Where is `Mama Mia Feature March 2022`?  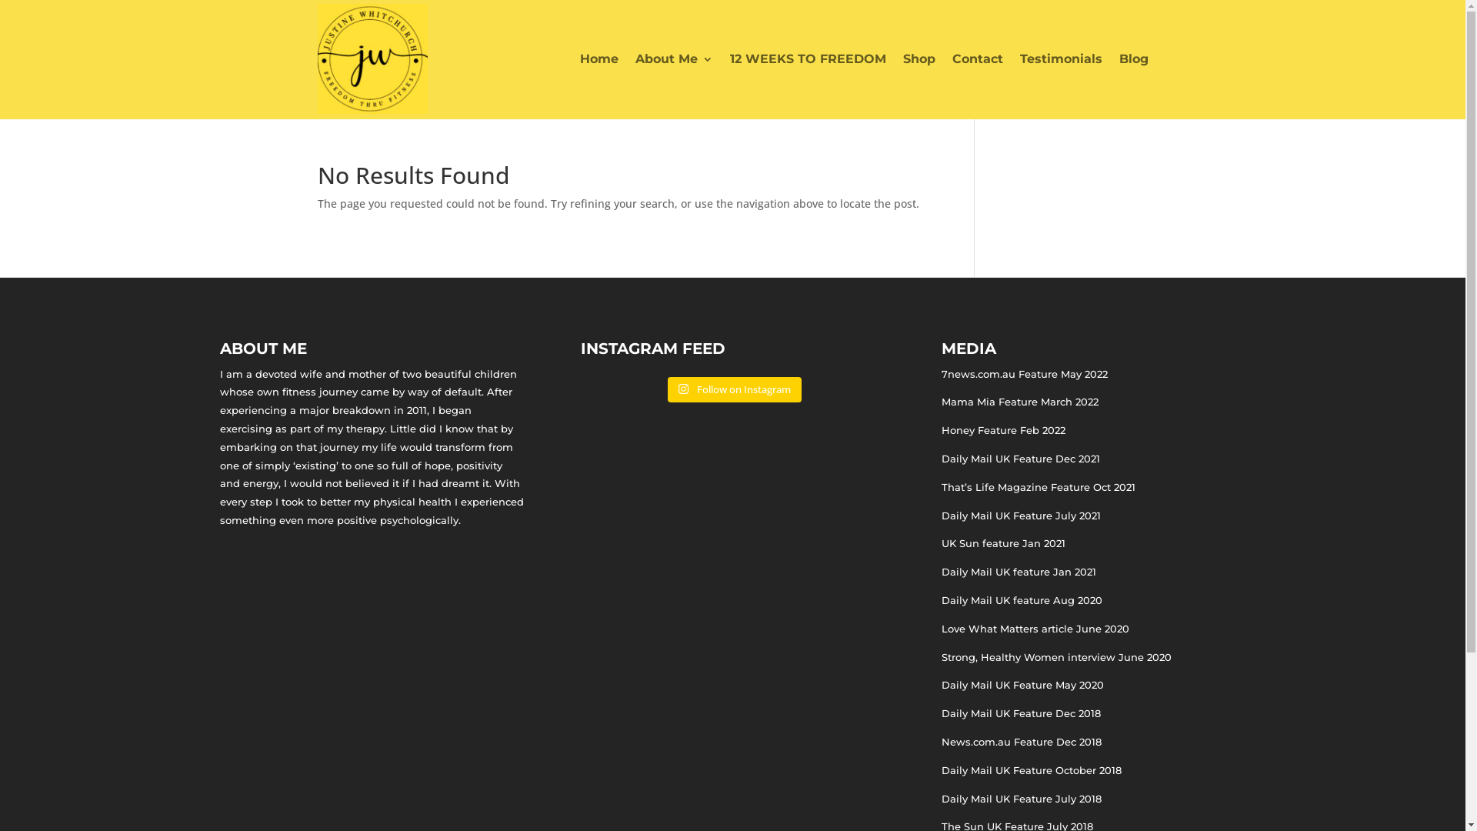
Mama Mia Feature March 2022 is located at coordinates (1020, 402).